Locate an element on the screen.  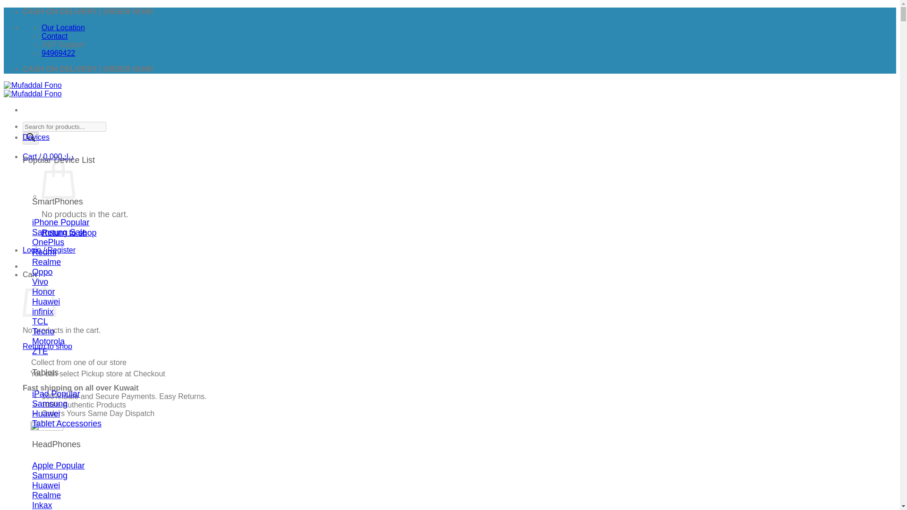
Tecno is located at coordinates (43, 331).